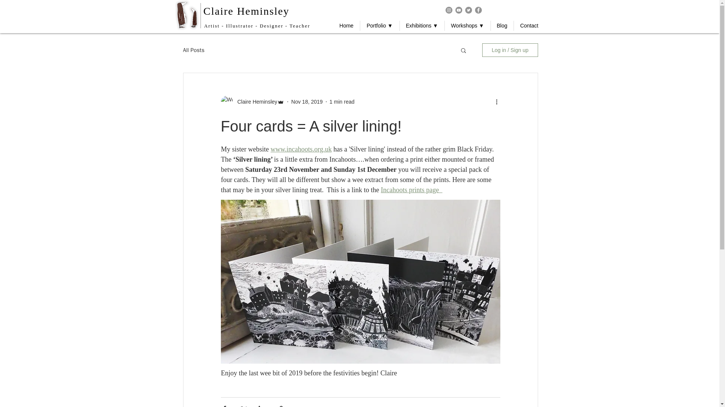  Describe the element at coordinates (255, 102) in the screenshot. I see `Claire Heminsley` at that location.